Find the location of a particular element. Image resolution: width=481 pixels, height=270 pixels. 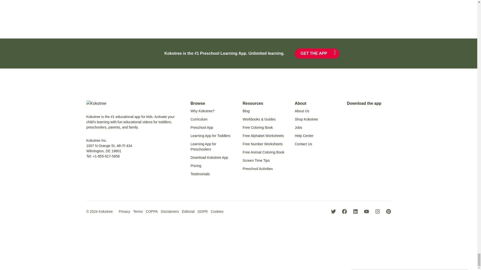

Kokotree Curriculum is located at coordinates (199, 119).